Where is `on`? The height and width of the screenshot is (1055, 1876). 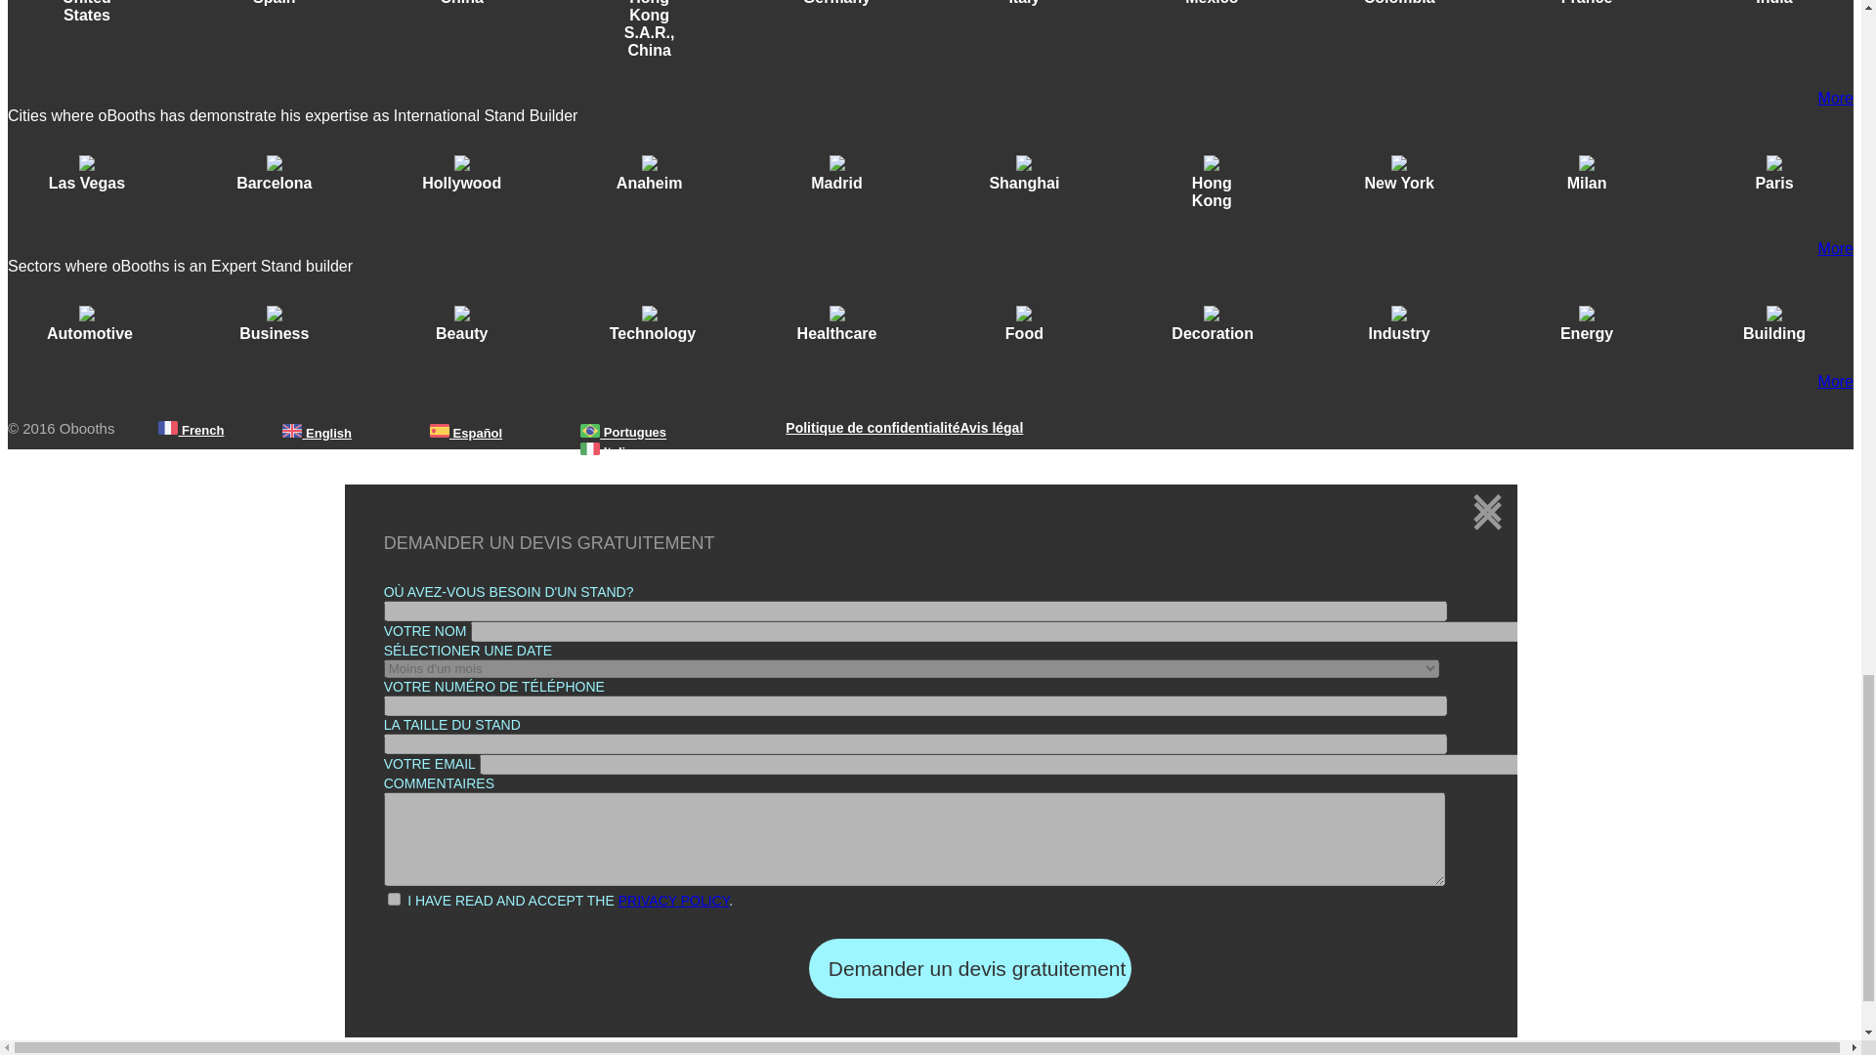 on is located at coordinates (395, 899).